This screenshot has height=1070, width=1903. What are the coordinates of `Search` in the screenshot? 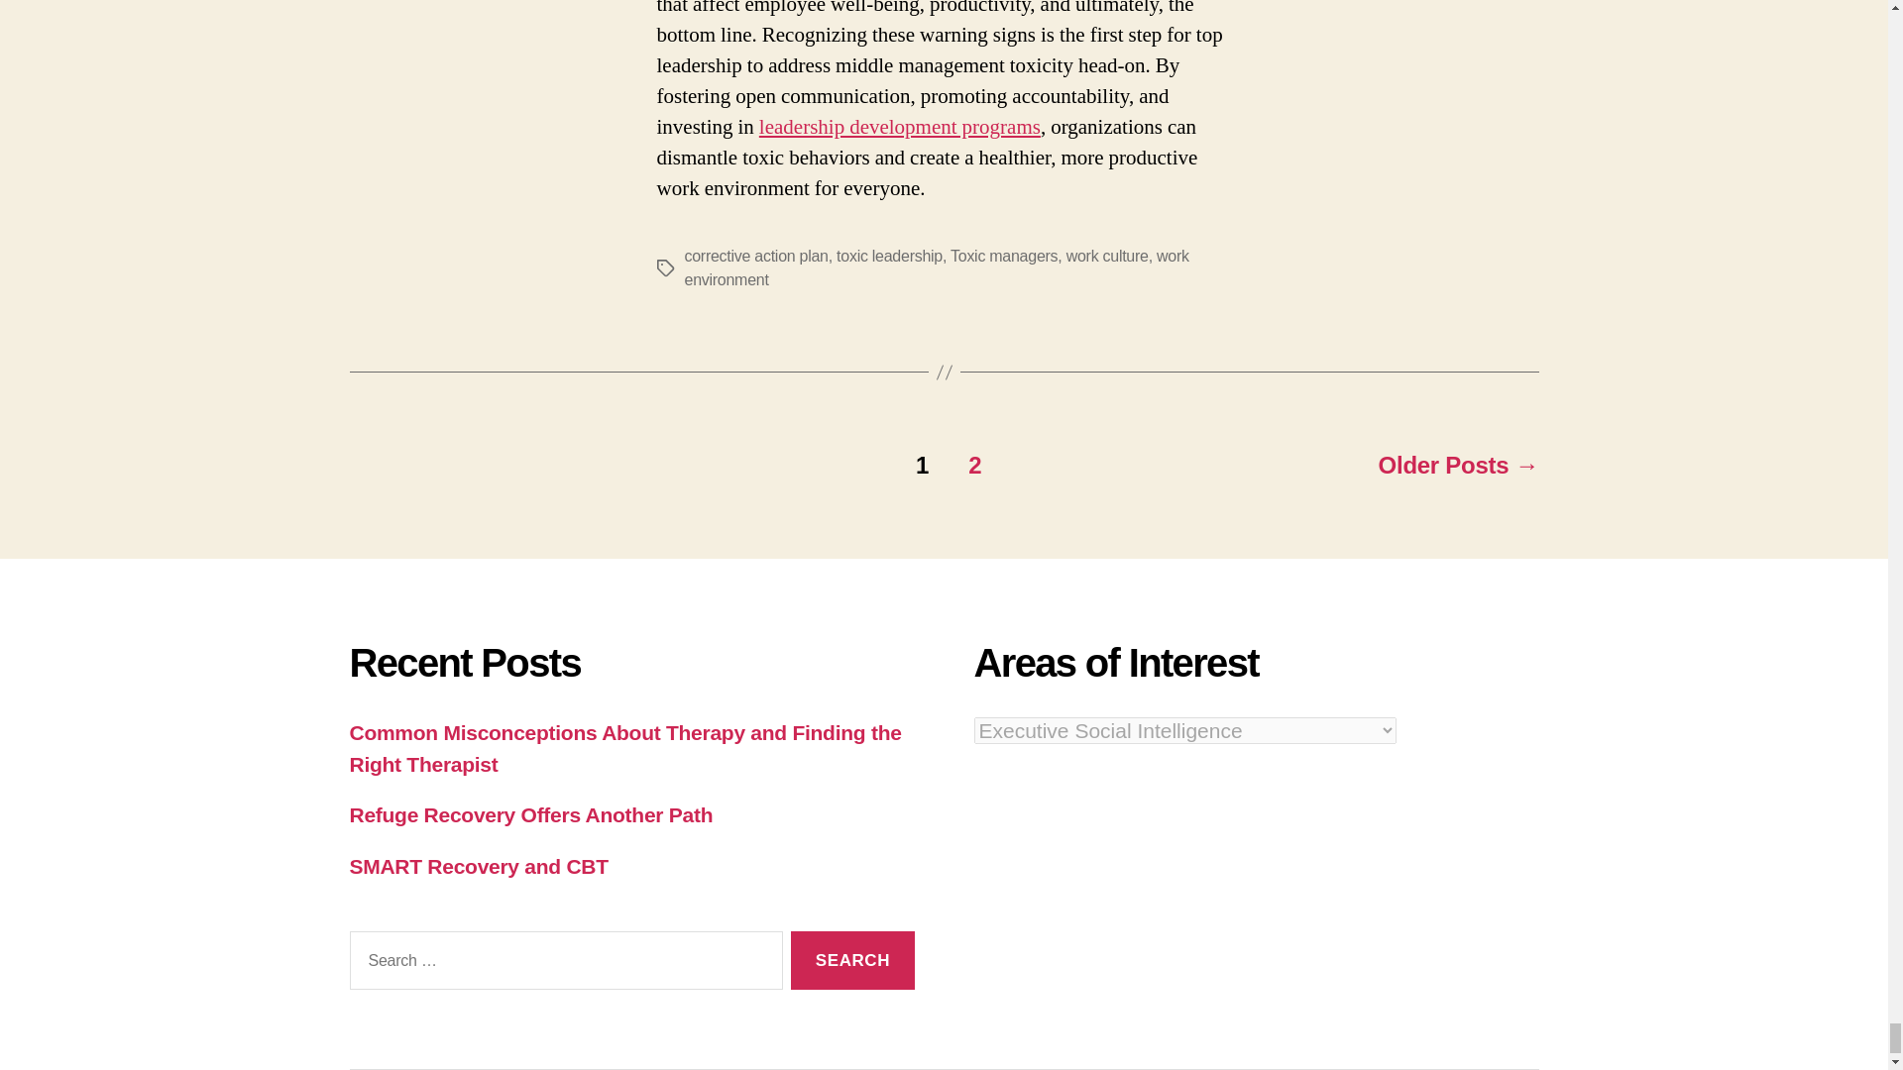 It's located at (852, 960).